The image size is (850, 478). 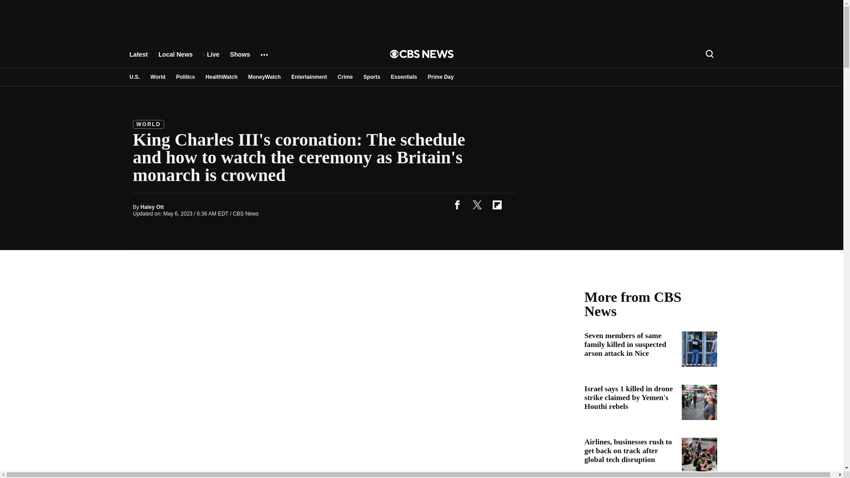 What do you see at coordinates (457, 204) in the screenshot?
I see `facebook` at bounding box center [457, 204].